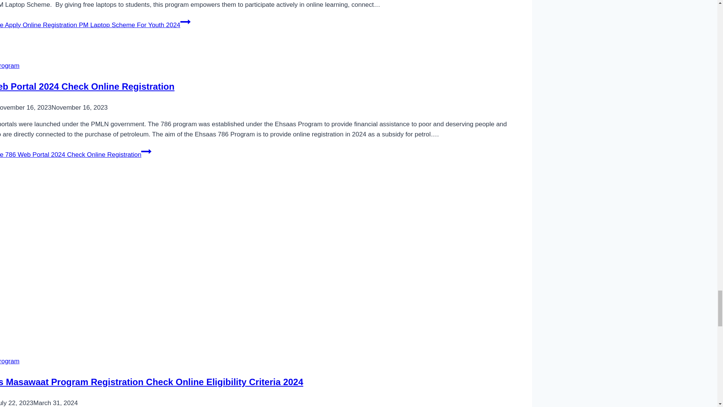 The width and height of the screenshot is (723, 407). What do you see at coordinates (87, 87) in the screenshot?
I see `786 Web Portal 2024 Check Online Registration` at bounding box center [87, 87].